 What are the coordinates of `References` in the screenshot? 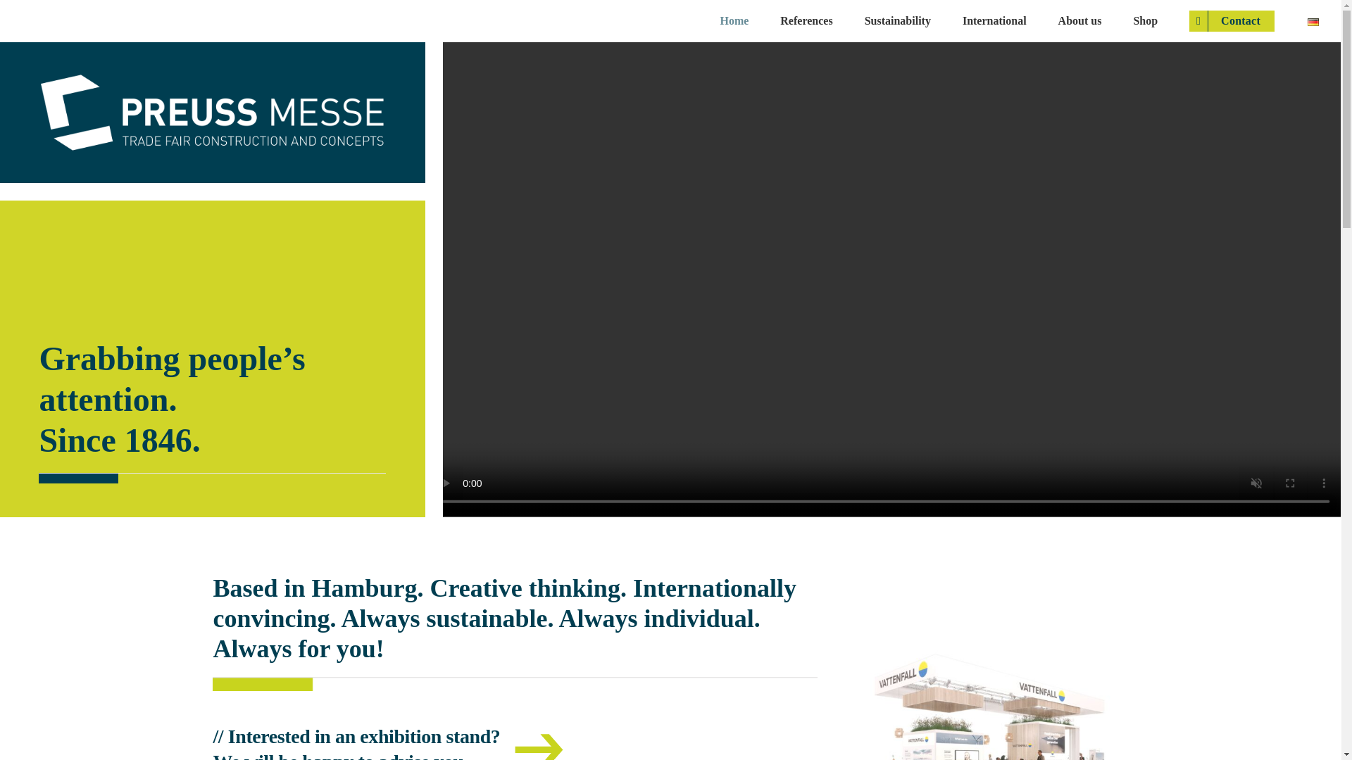 It's located at (806, 21).